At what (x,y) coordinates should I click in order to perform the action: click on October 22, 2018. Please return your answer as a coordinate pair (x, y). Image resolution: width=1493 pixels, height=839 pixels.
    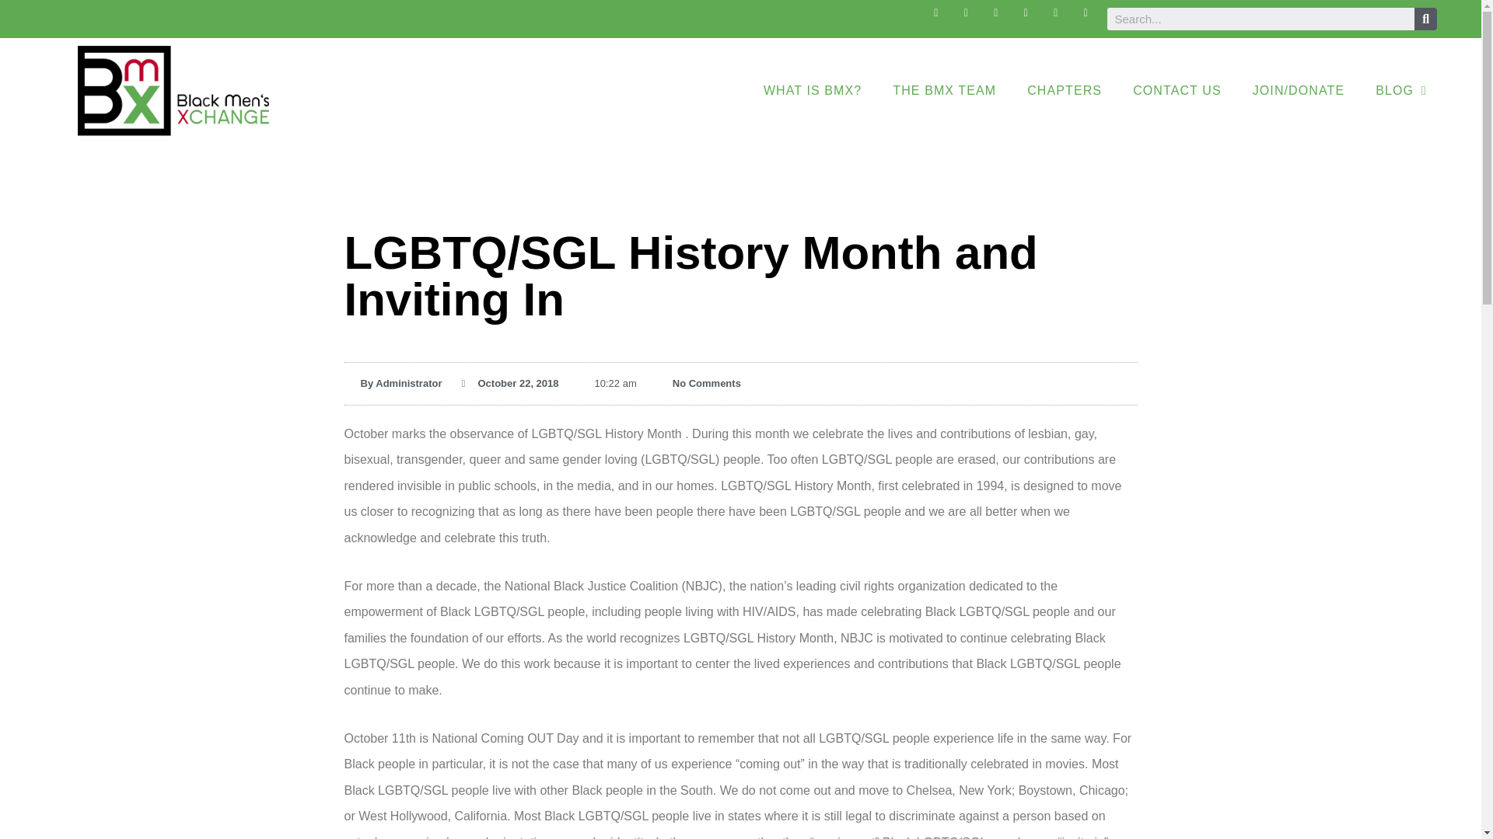
    Looking at the image, I should click on (510, 384).